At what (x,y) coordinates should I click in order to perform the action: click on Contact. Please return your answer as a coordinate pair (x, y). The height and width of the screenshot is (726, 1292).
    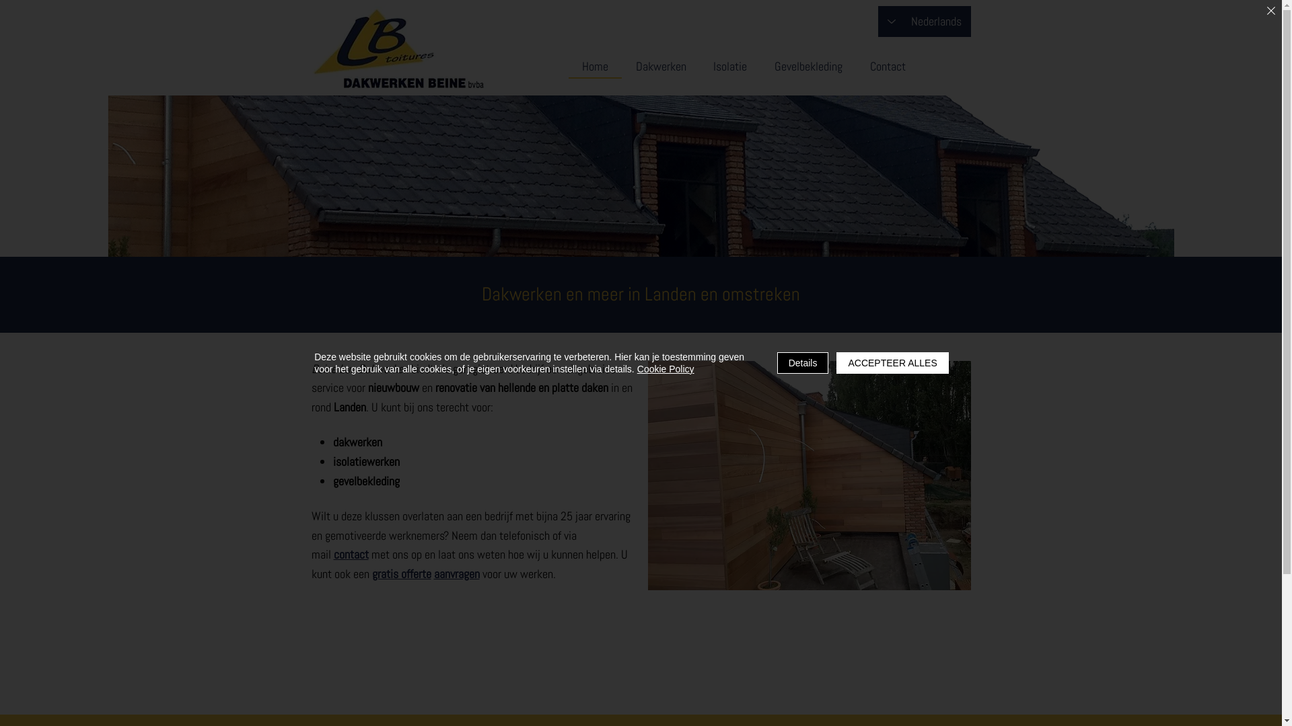
    Looking at the image, I should click on (888, 67).